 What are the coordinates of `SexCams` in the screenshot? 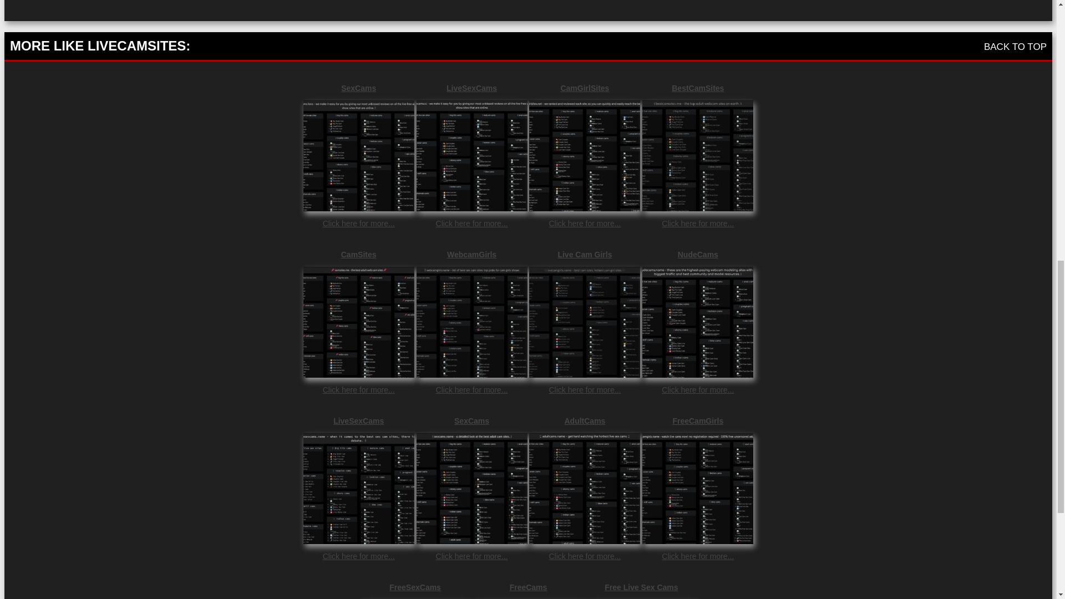 It's located at (471, 420).